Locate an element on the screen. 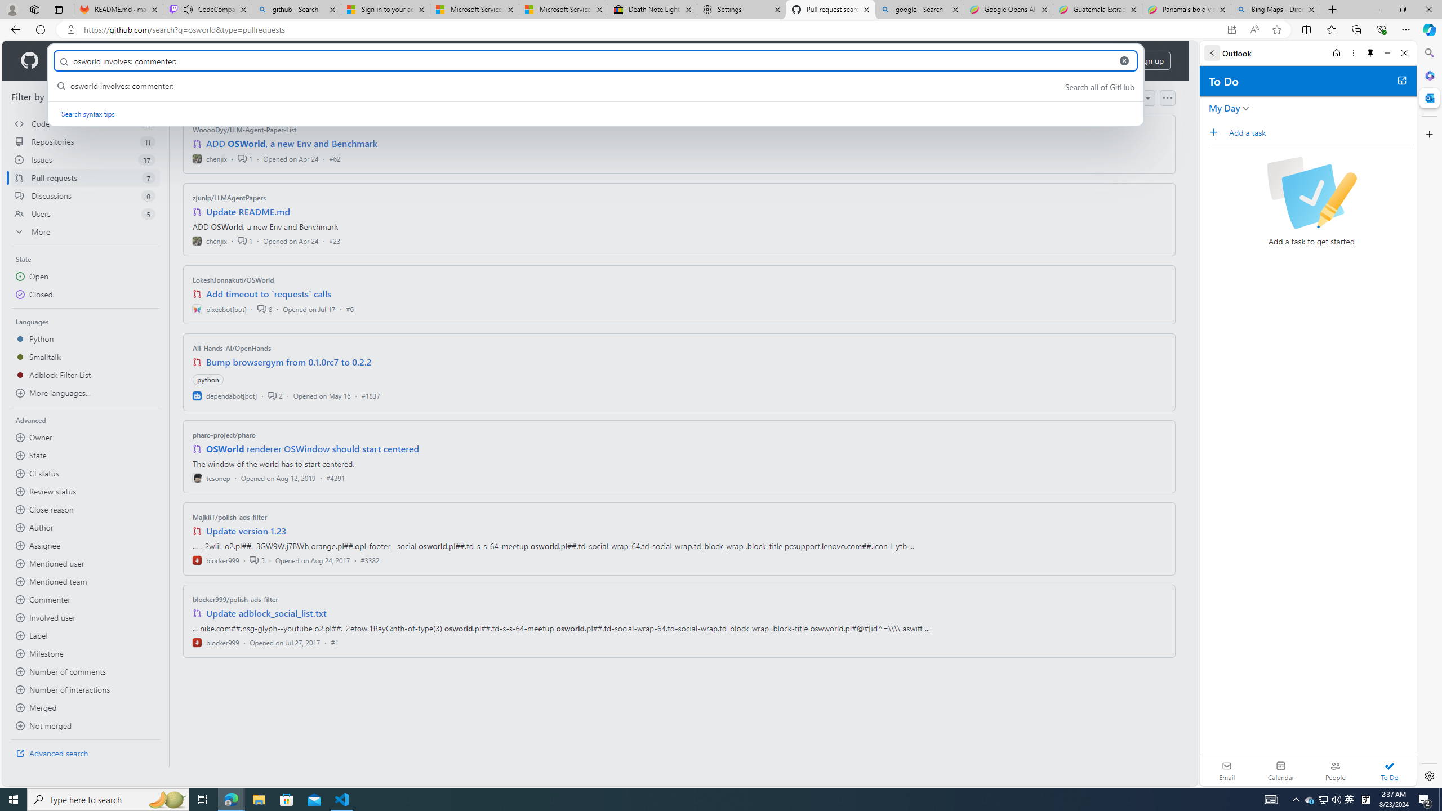  Pricing is located at coordinates (365, 61).